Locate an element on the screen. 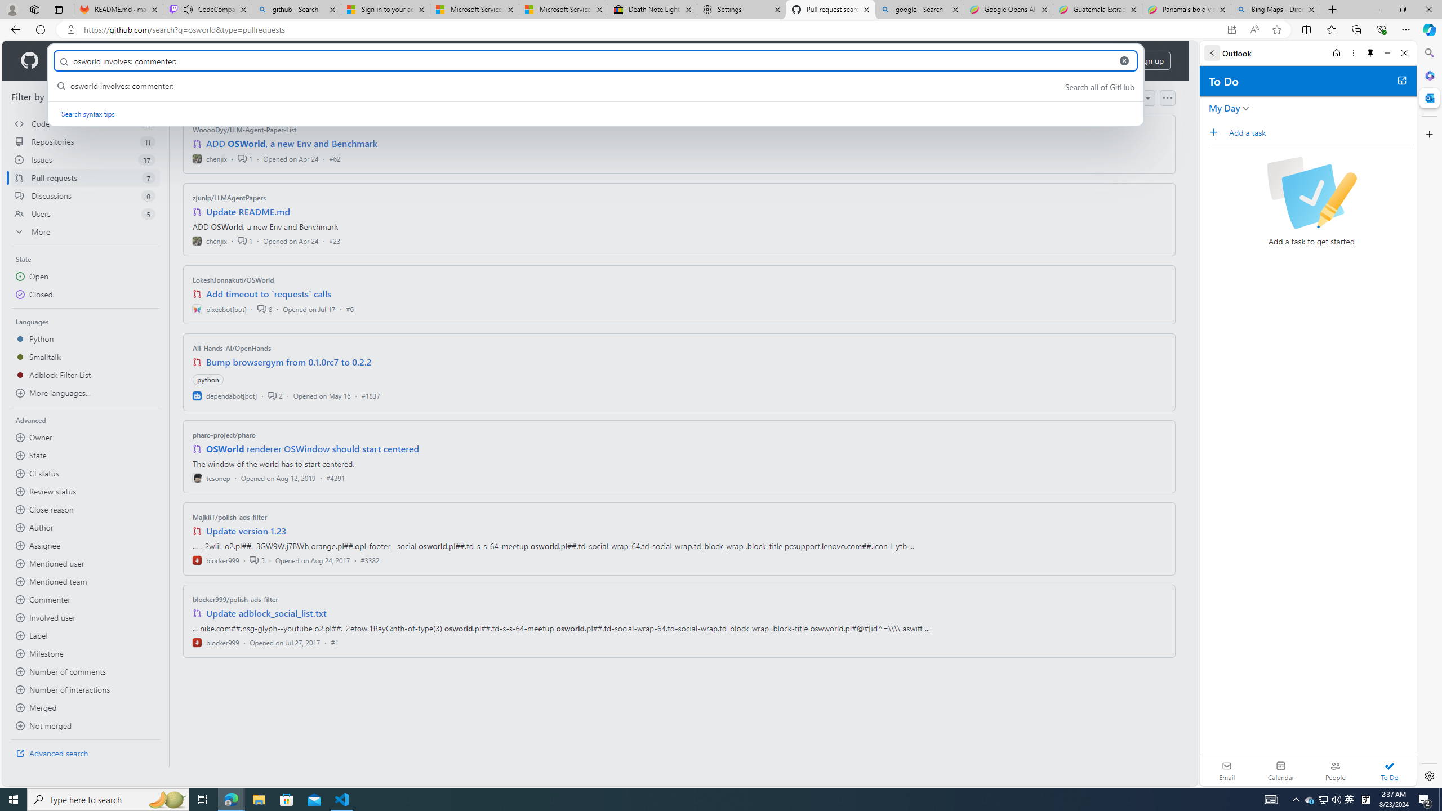  Pricing is located at coordinates (365, 61).